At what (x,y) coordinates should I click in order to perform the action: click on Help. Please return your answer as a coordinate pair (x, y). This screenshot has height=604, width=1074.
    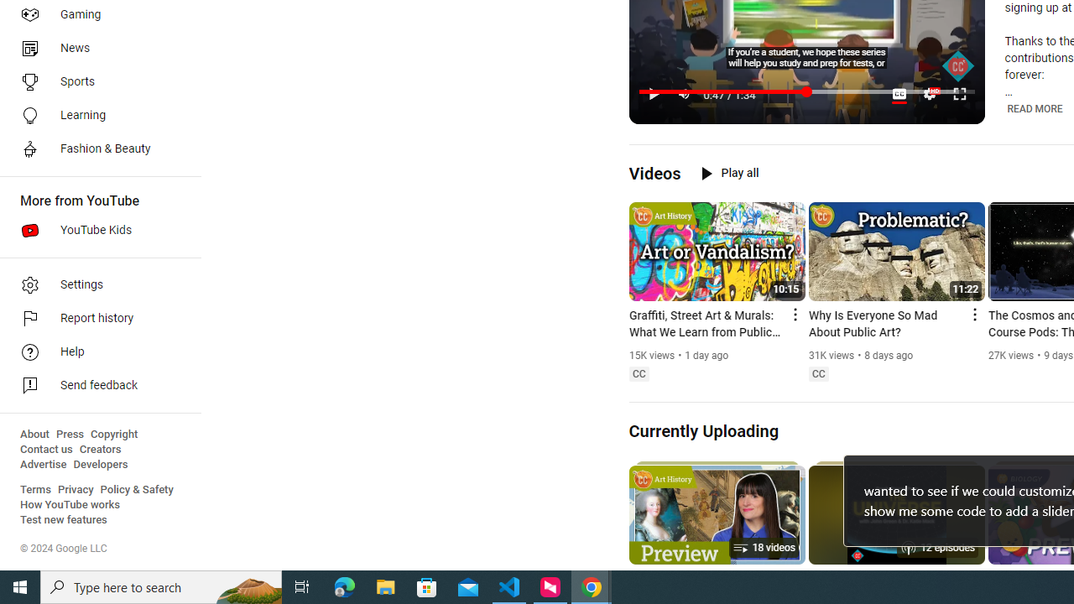
    Looking at the image, I should click on (96, 352).